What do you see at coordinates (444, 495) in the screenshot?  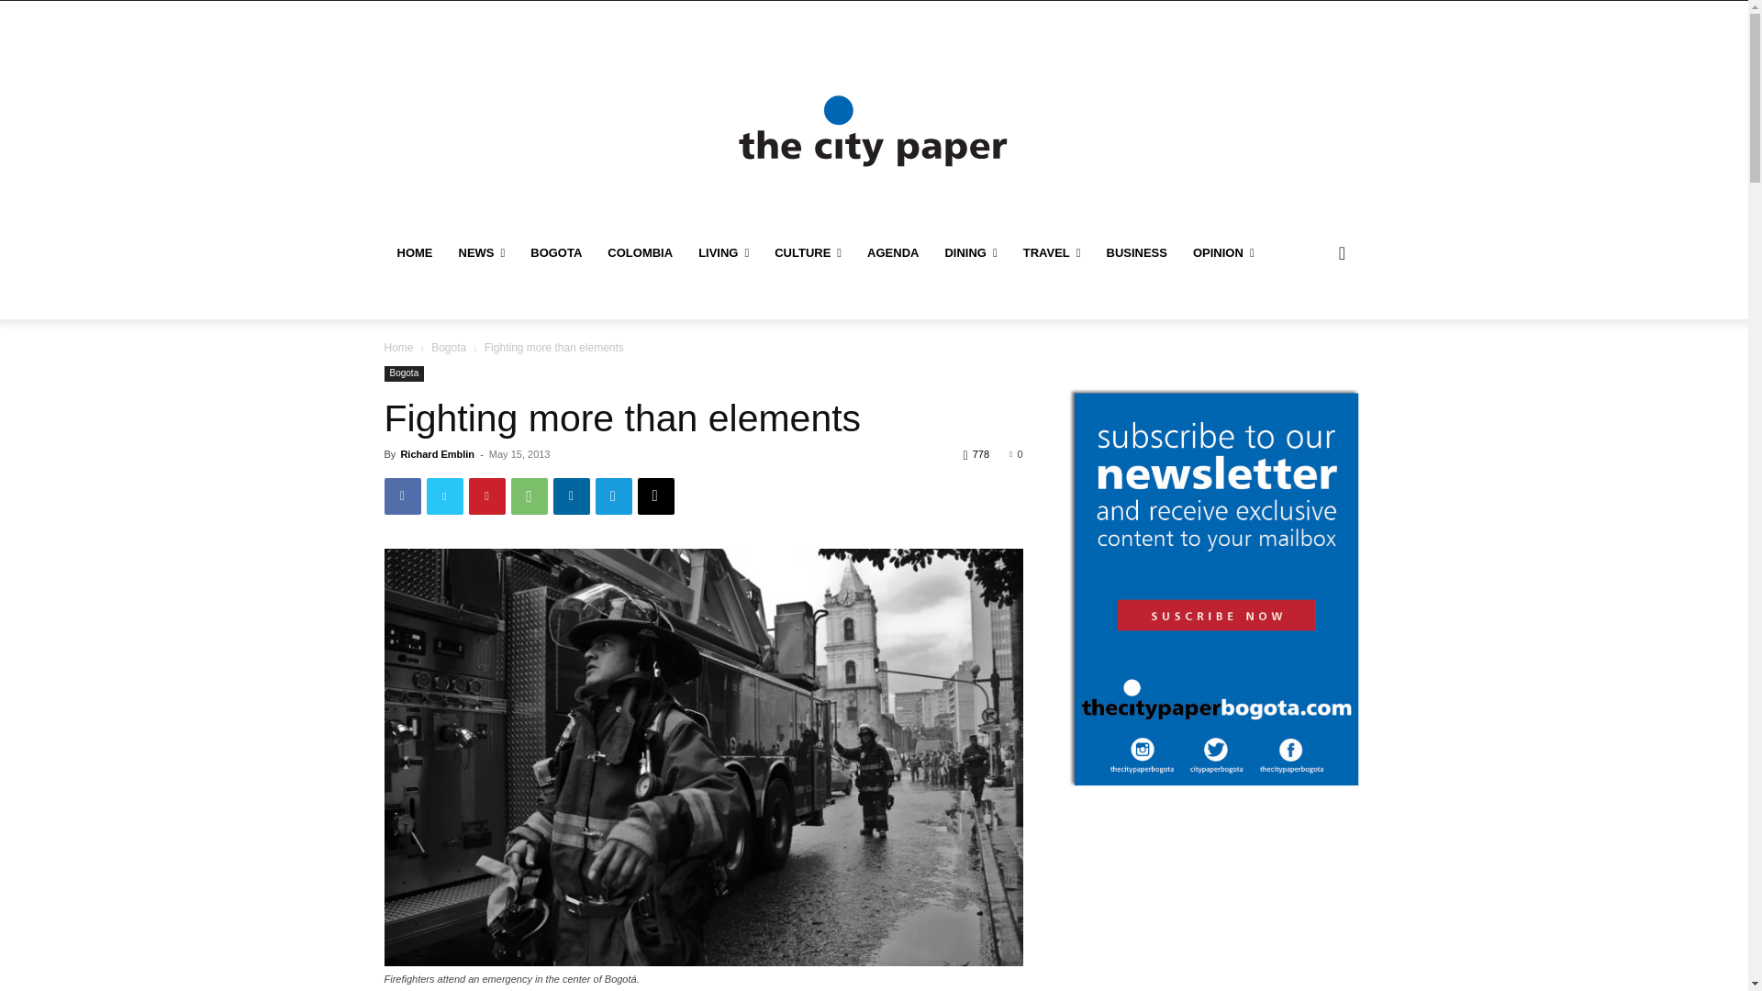 I see `Twitter` at bounding box center [444, 495].